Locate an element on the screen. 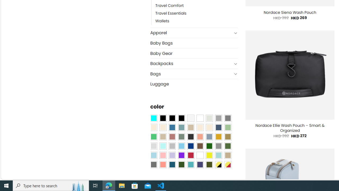 Image resolution: width=339 pixels, height=191 pixels. Caramel is located at coordinates (200, 127).